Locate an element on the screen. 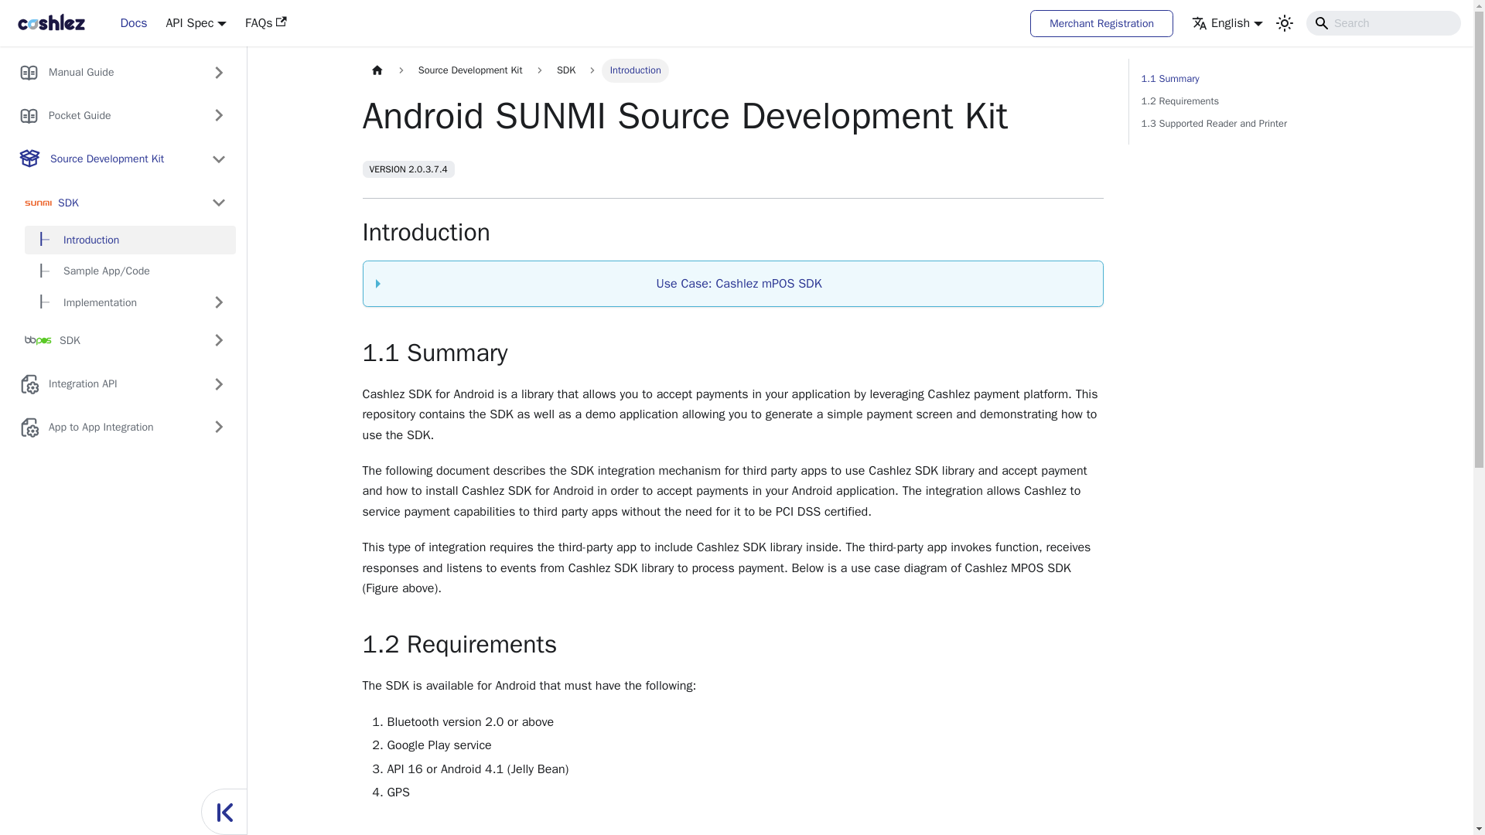 This screenshot has width=1485, height=835. Introduction is located at coordinates (130, 240).